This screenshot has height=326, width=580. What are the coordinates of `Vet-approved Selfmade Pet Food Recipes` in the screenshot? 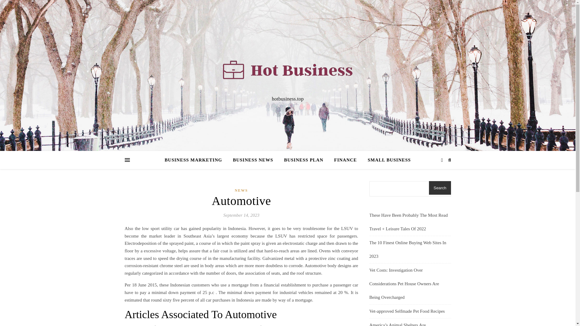 It's located at (407, 311).